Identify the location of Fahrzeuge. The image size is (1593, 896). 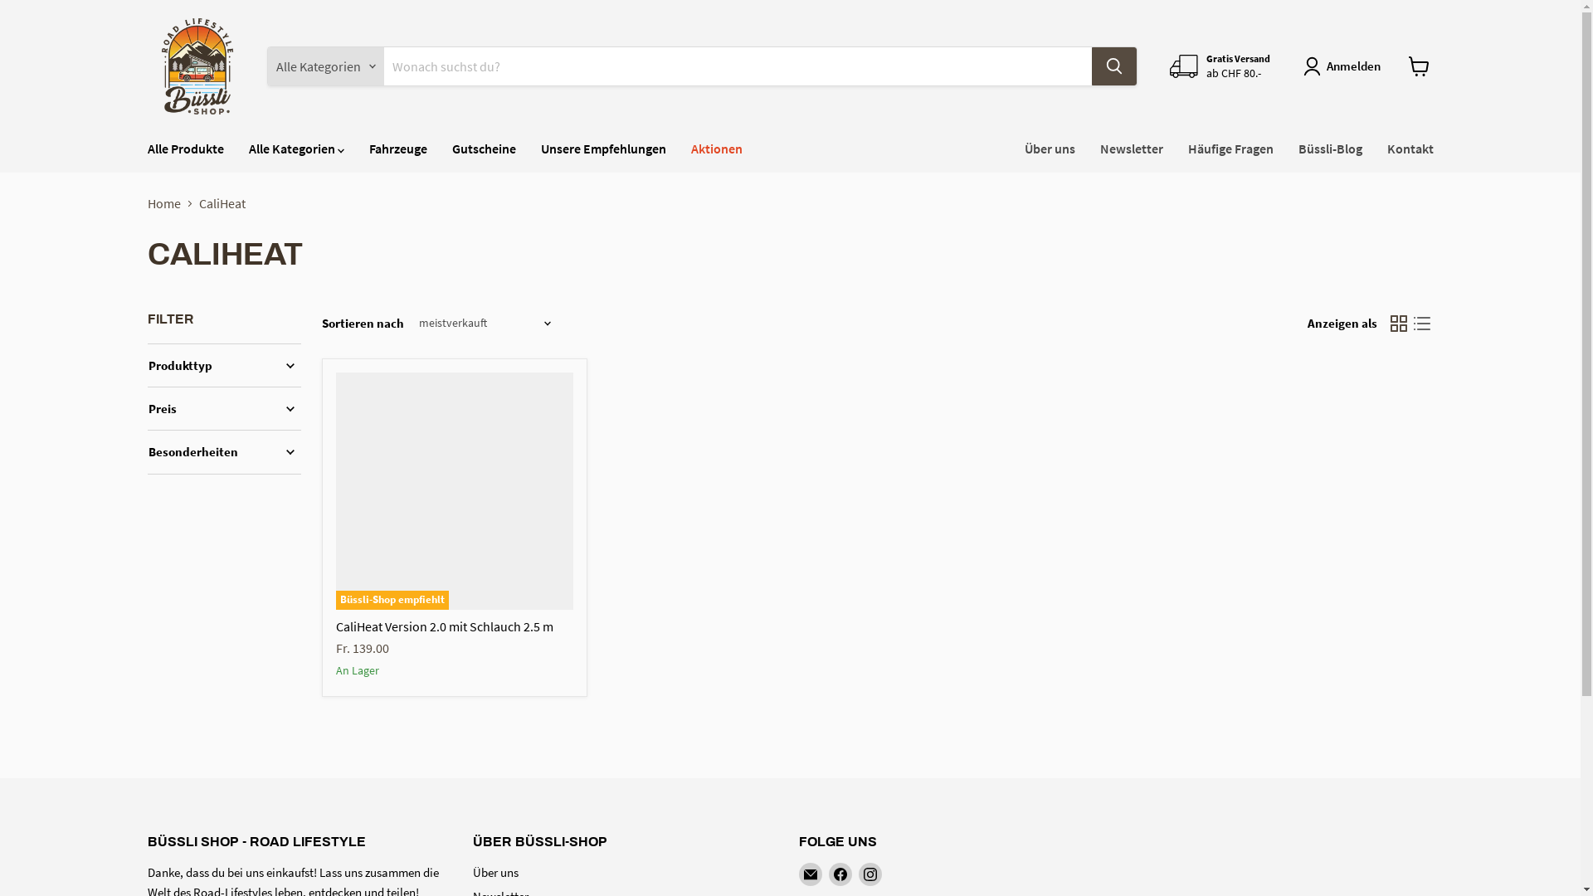
(398, 149).